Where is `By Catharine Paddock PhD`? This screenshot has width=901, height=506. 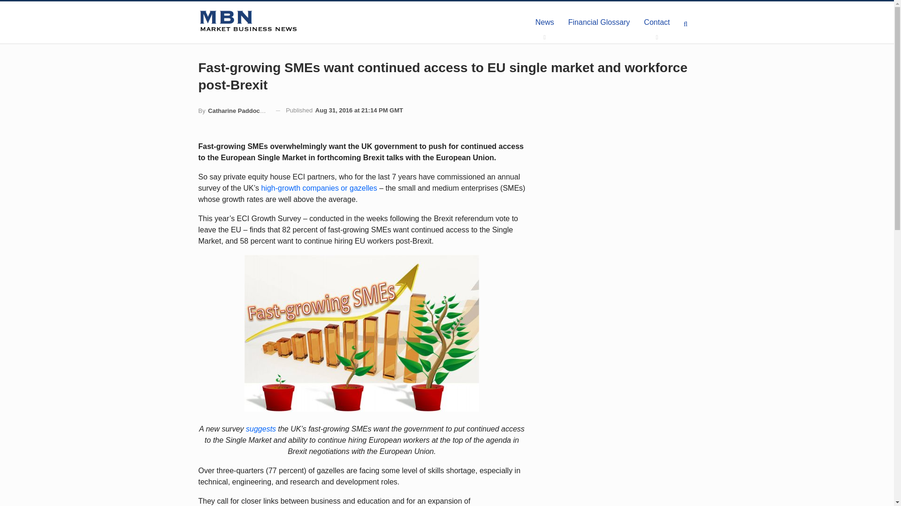 By Catharine Paddock PhD is located at coordinates (233, 111).